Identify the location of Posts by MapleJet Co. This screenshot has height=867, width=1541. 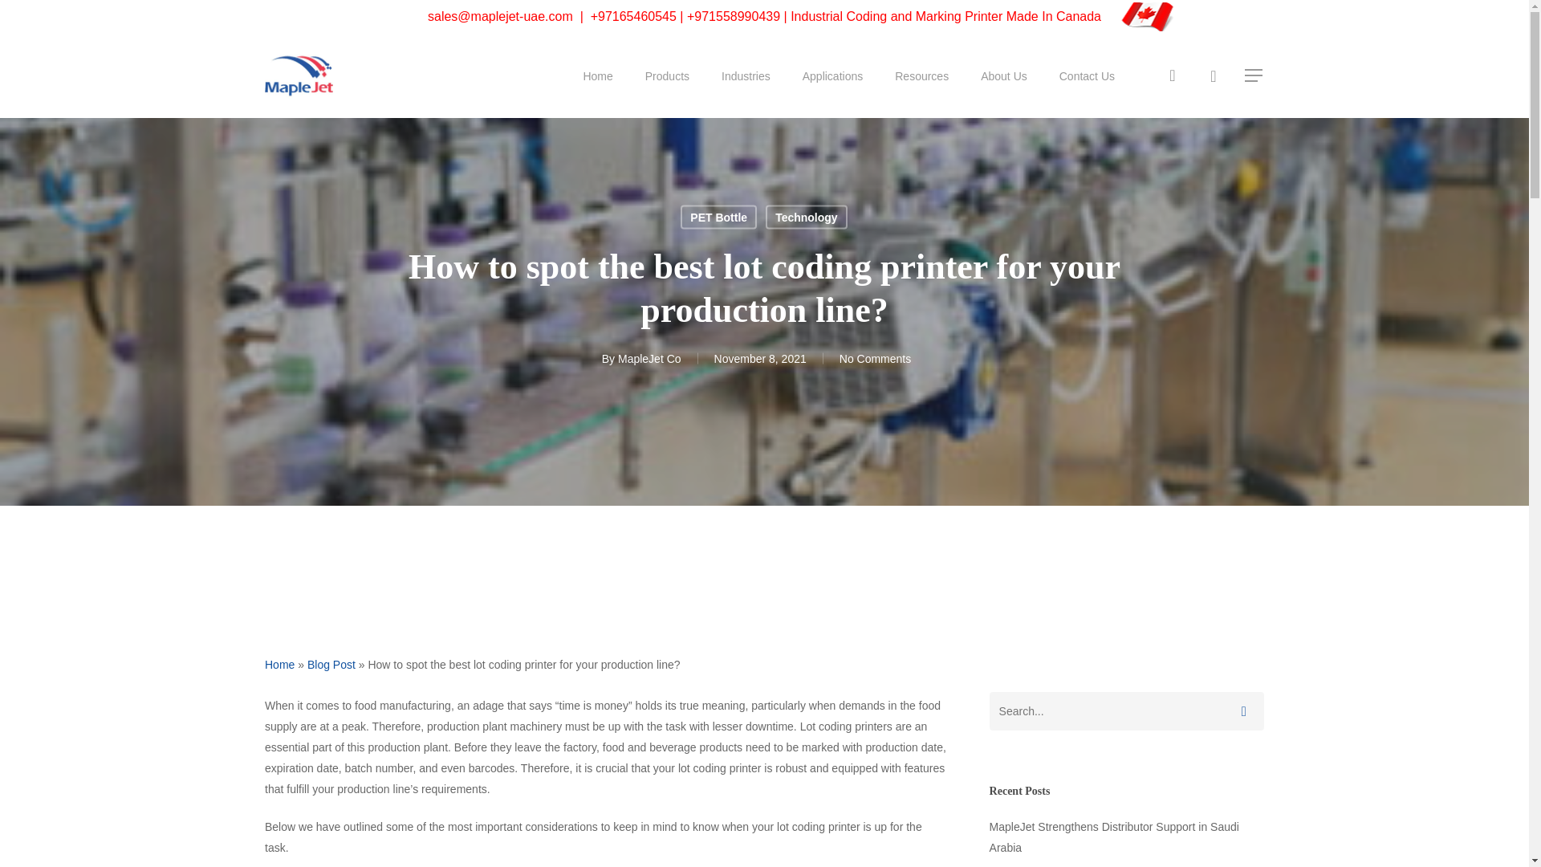
(649, 358).